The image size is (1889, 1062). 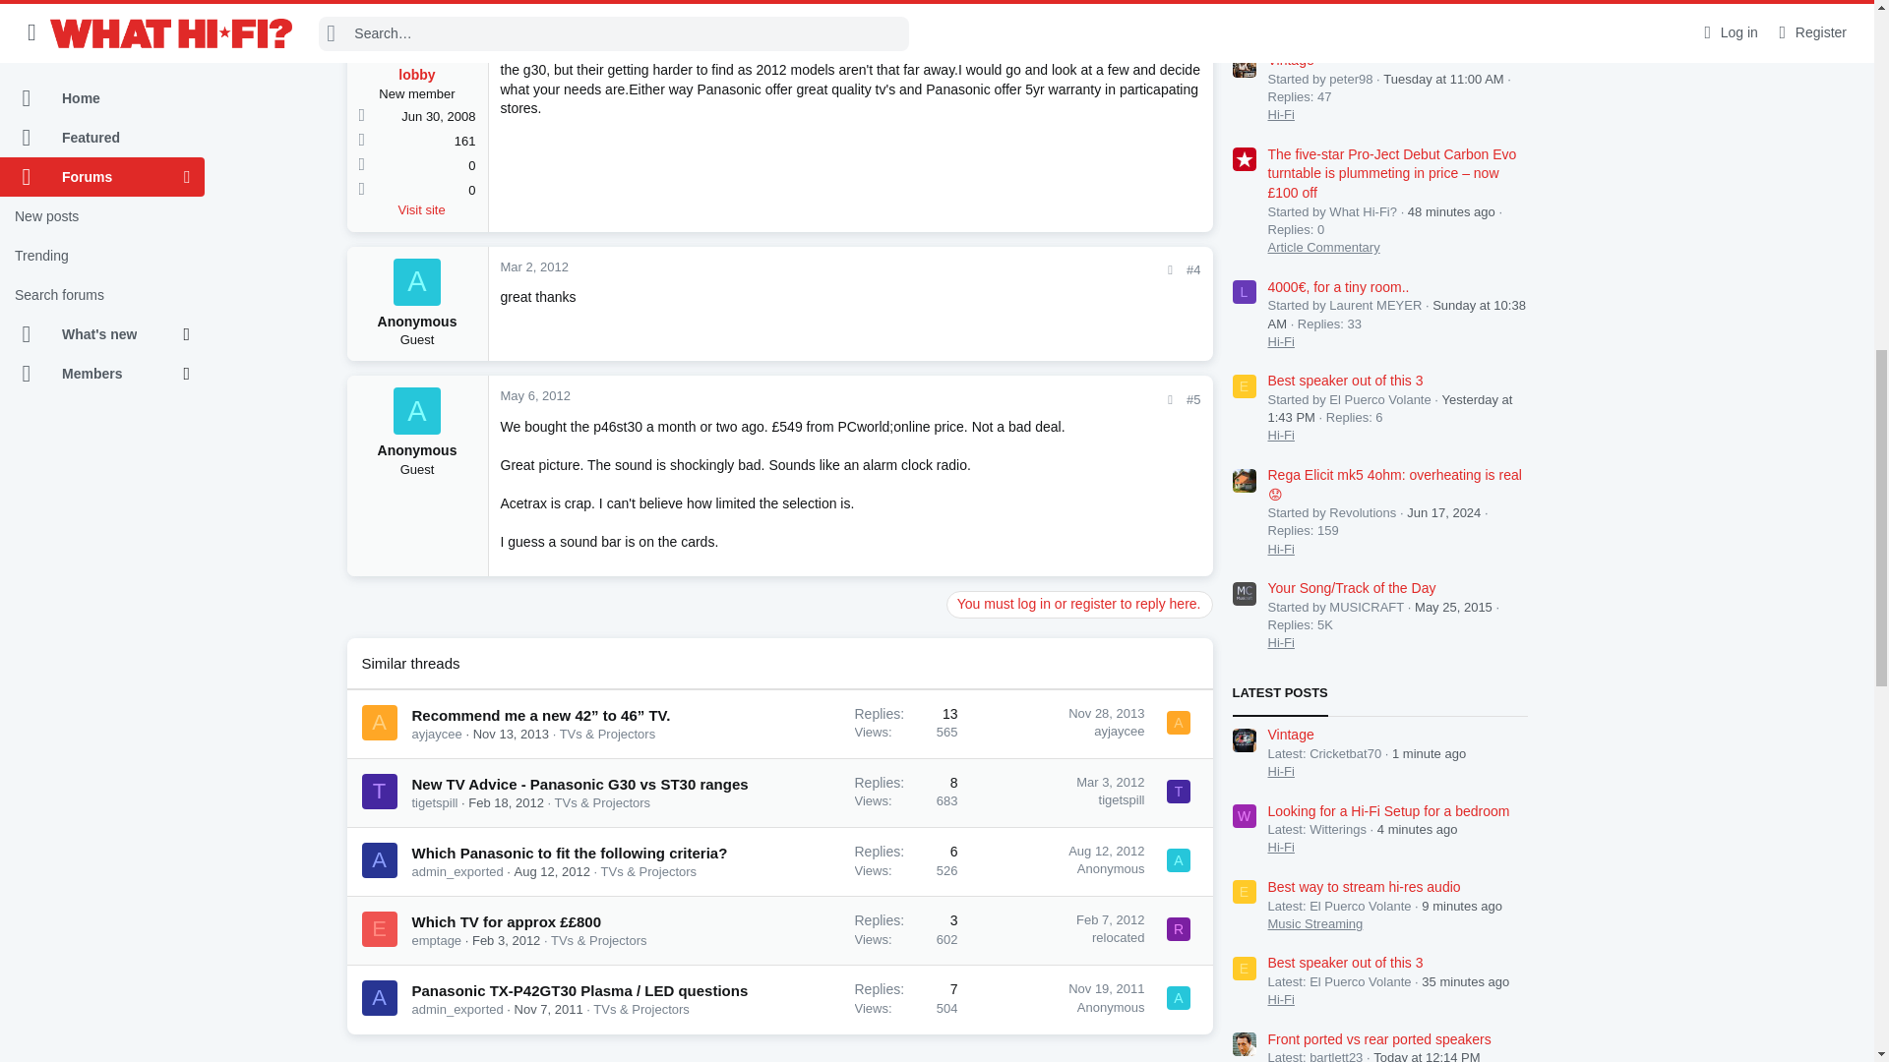 What do you see at coordinates (533, 20) in the screenshot?
I see `Mar 1, 2012 at 4:14 PM` at bounding box center [533, 20].